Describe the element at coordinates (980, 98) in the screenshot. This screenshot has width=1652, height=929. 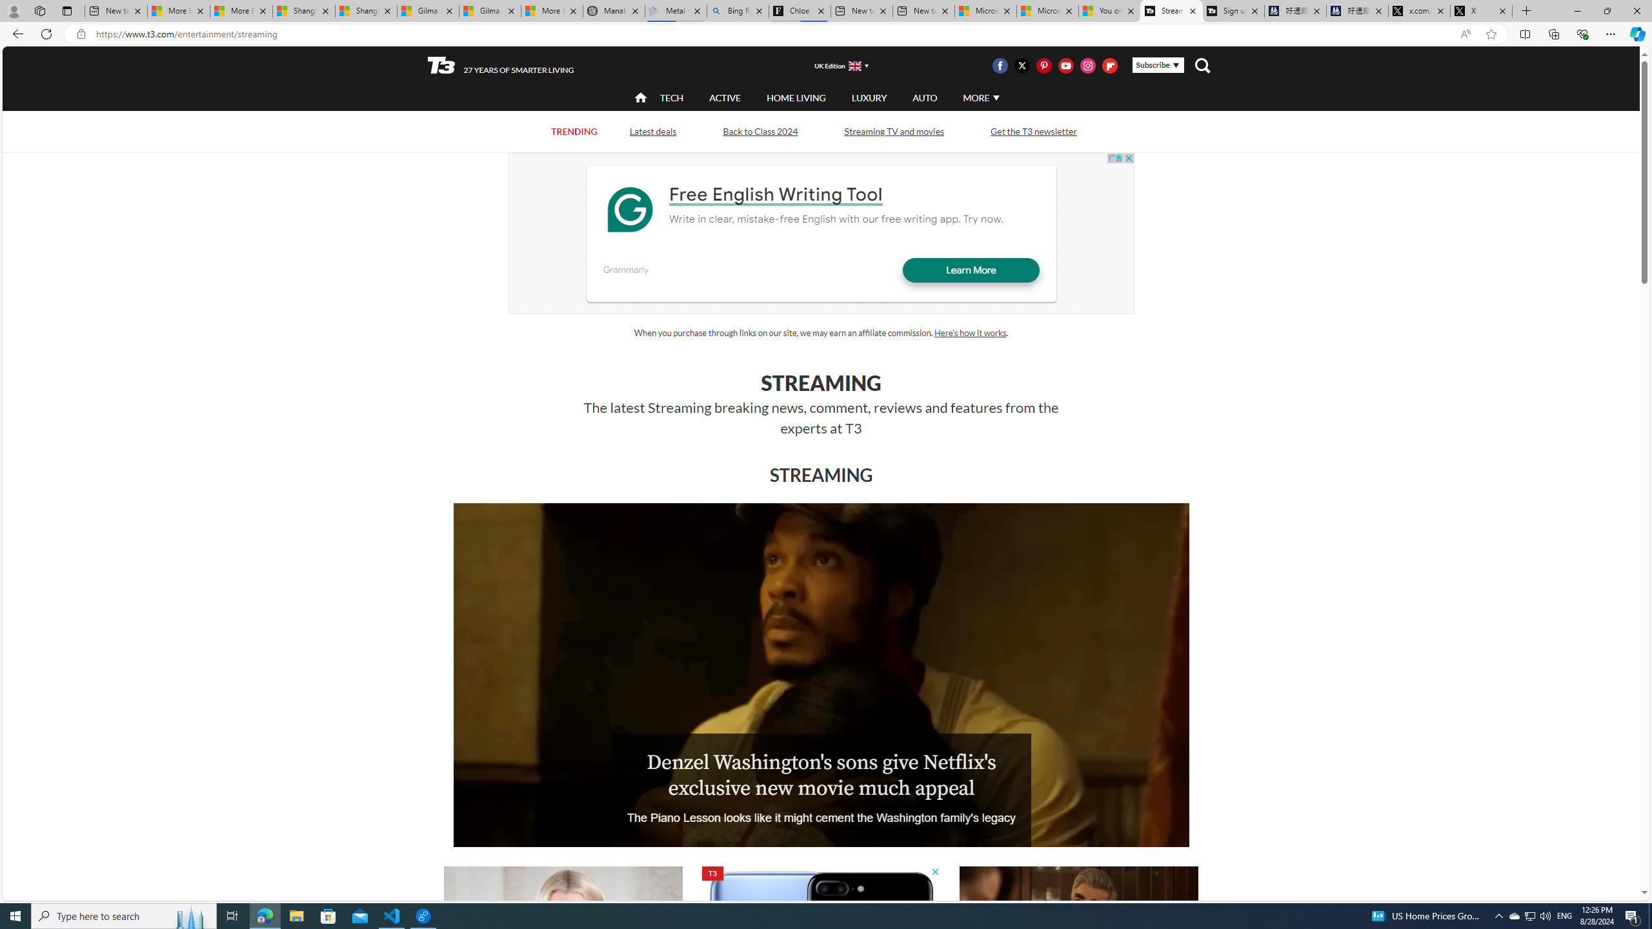
I see `MORE ` at that location.